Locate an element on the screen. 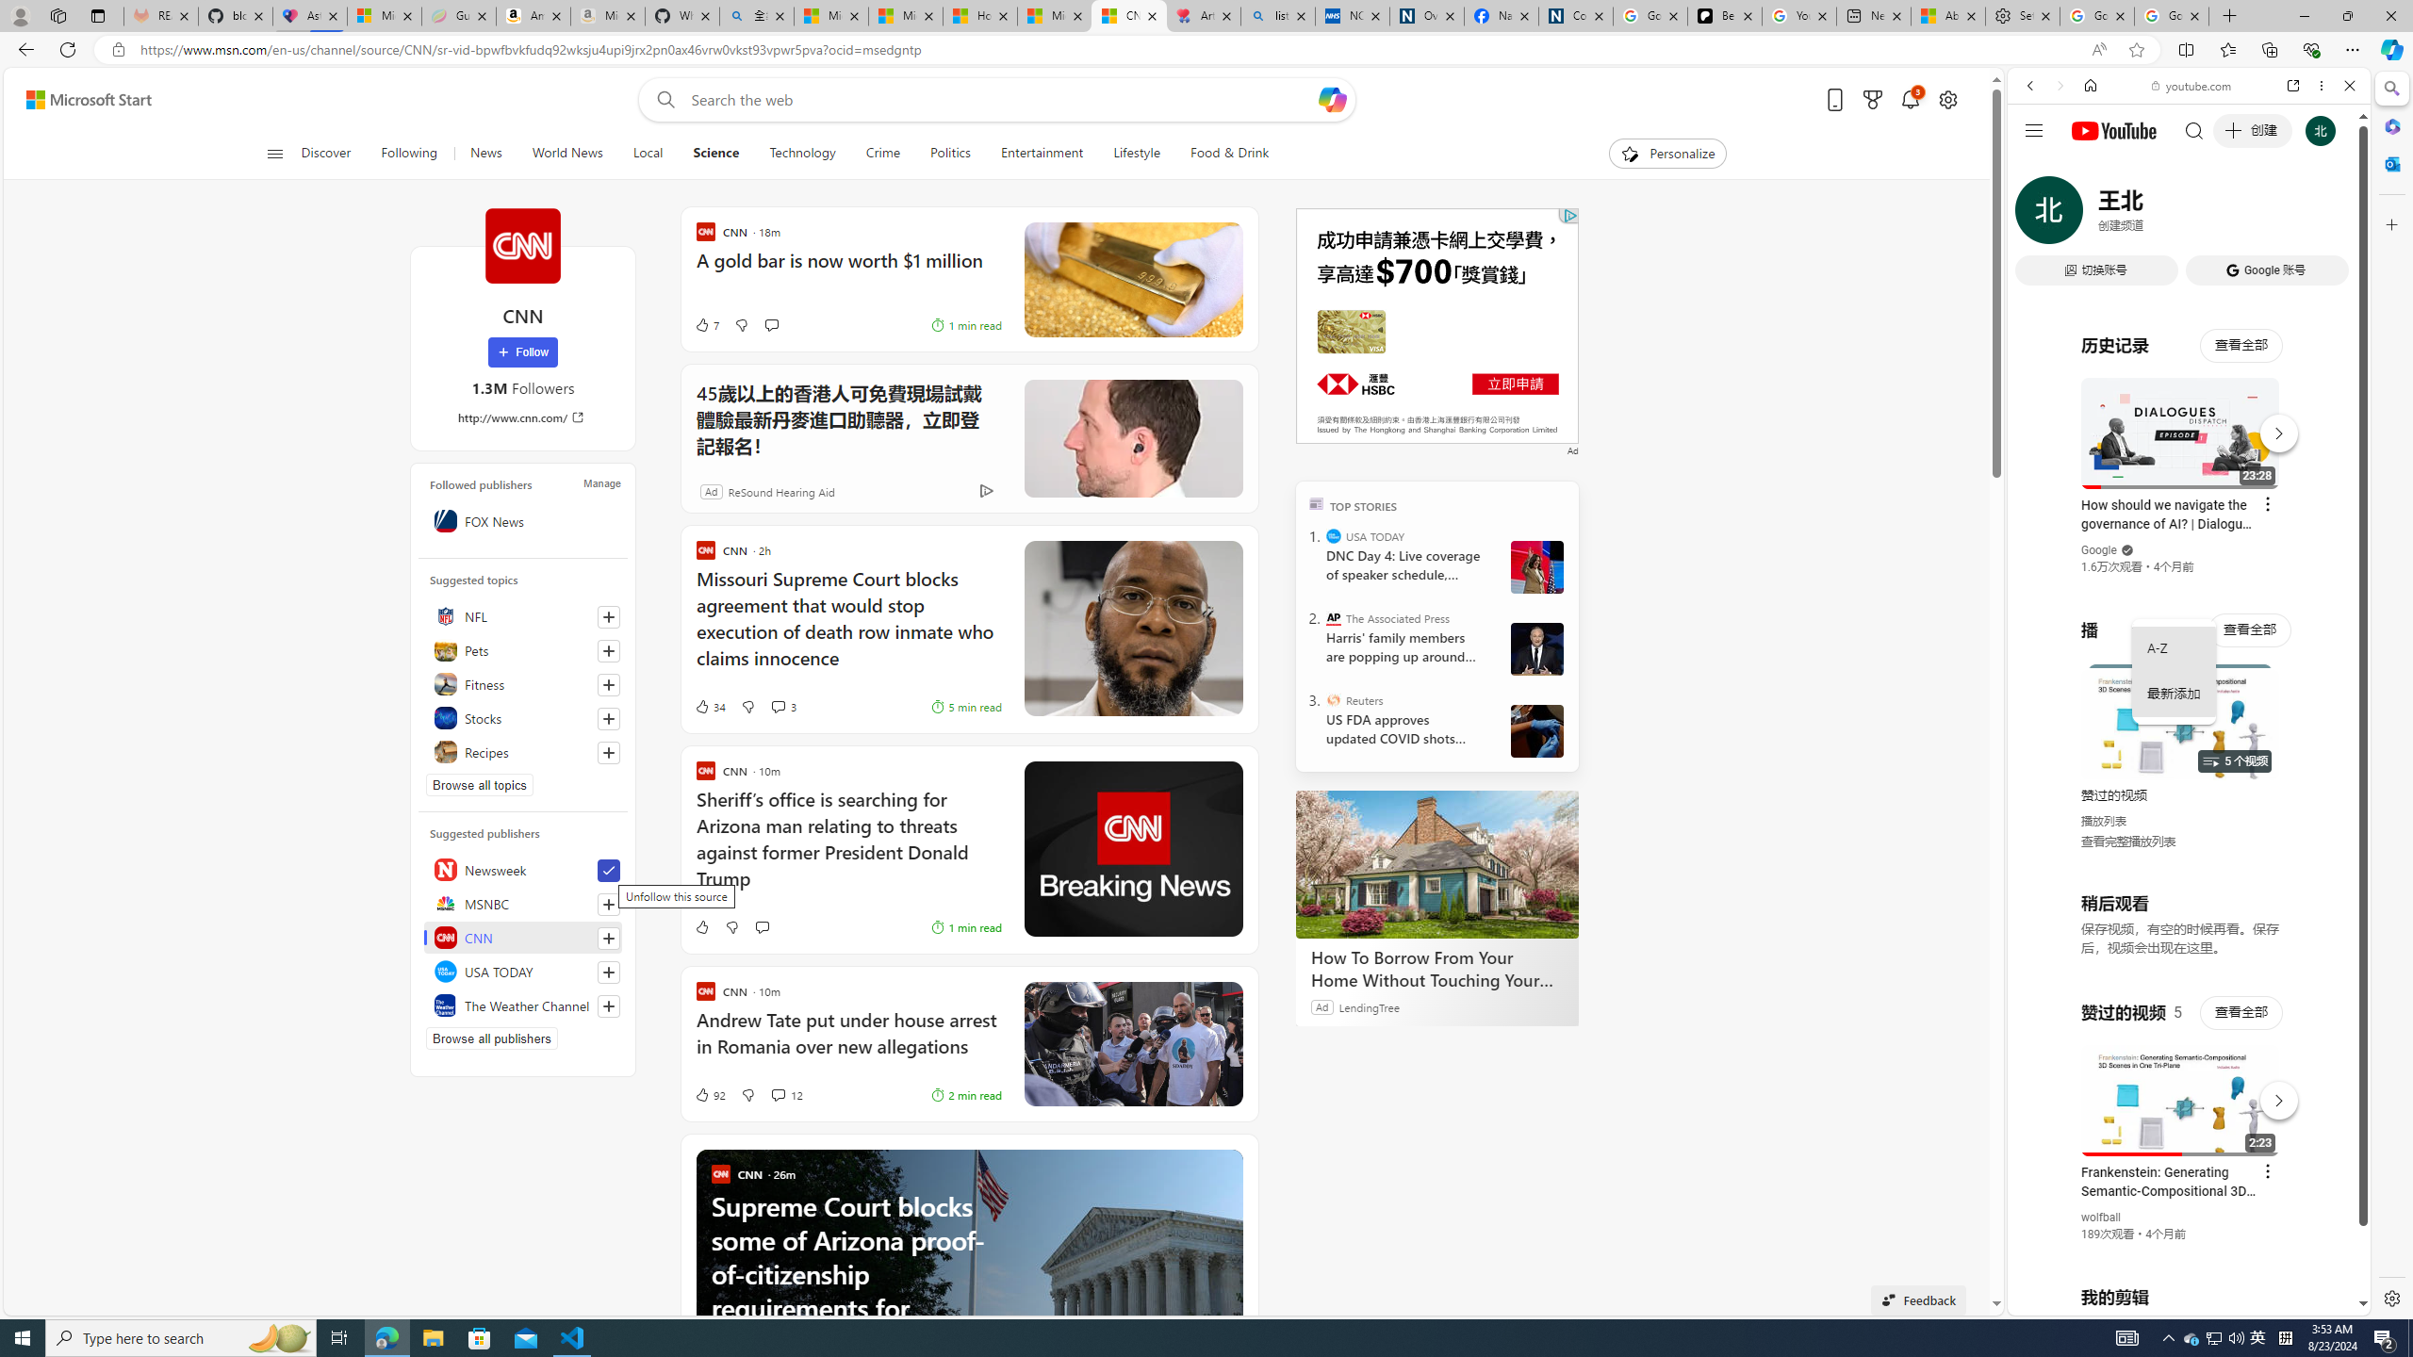  Newsweek is located at coordinates (523, 869).